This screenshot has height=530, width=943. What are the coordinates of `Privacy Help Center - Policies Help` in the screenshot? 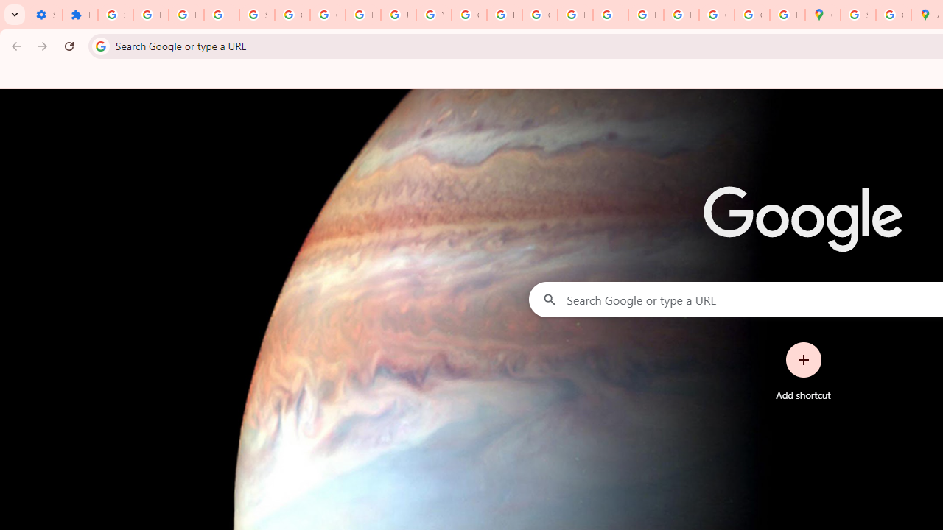 It's located at (575, 15).